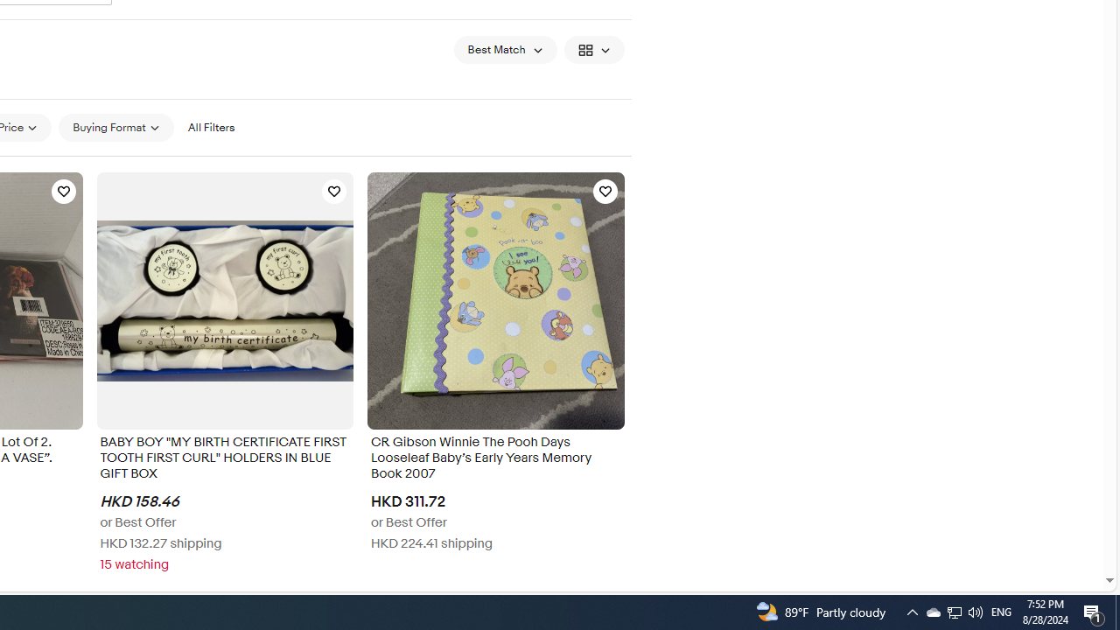  I want to click on Buying Format, so click(115, 128).